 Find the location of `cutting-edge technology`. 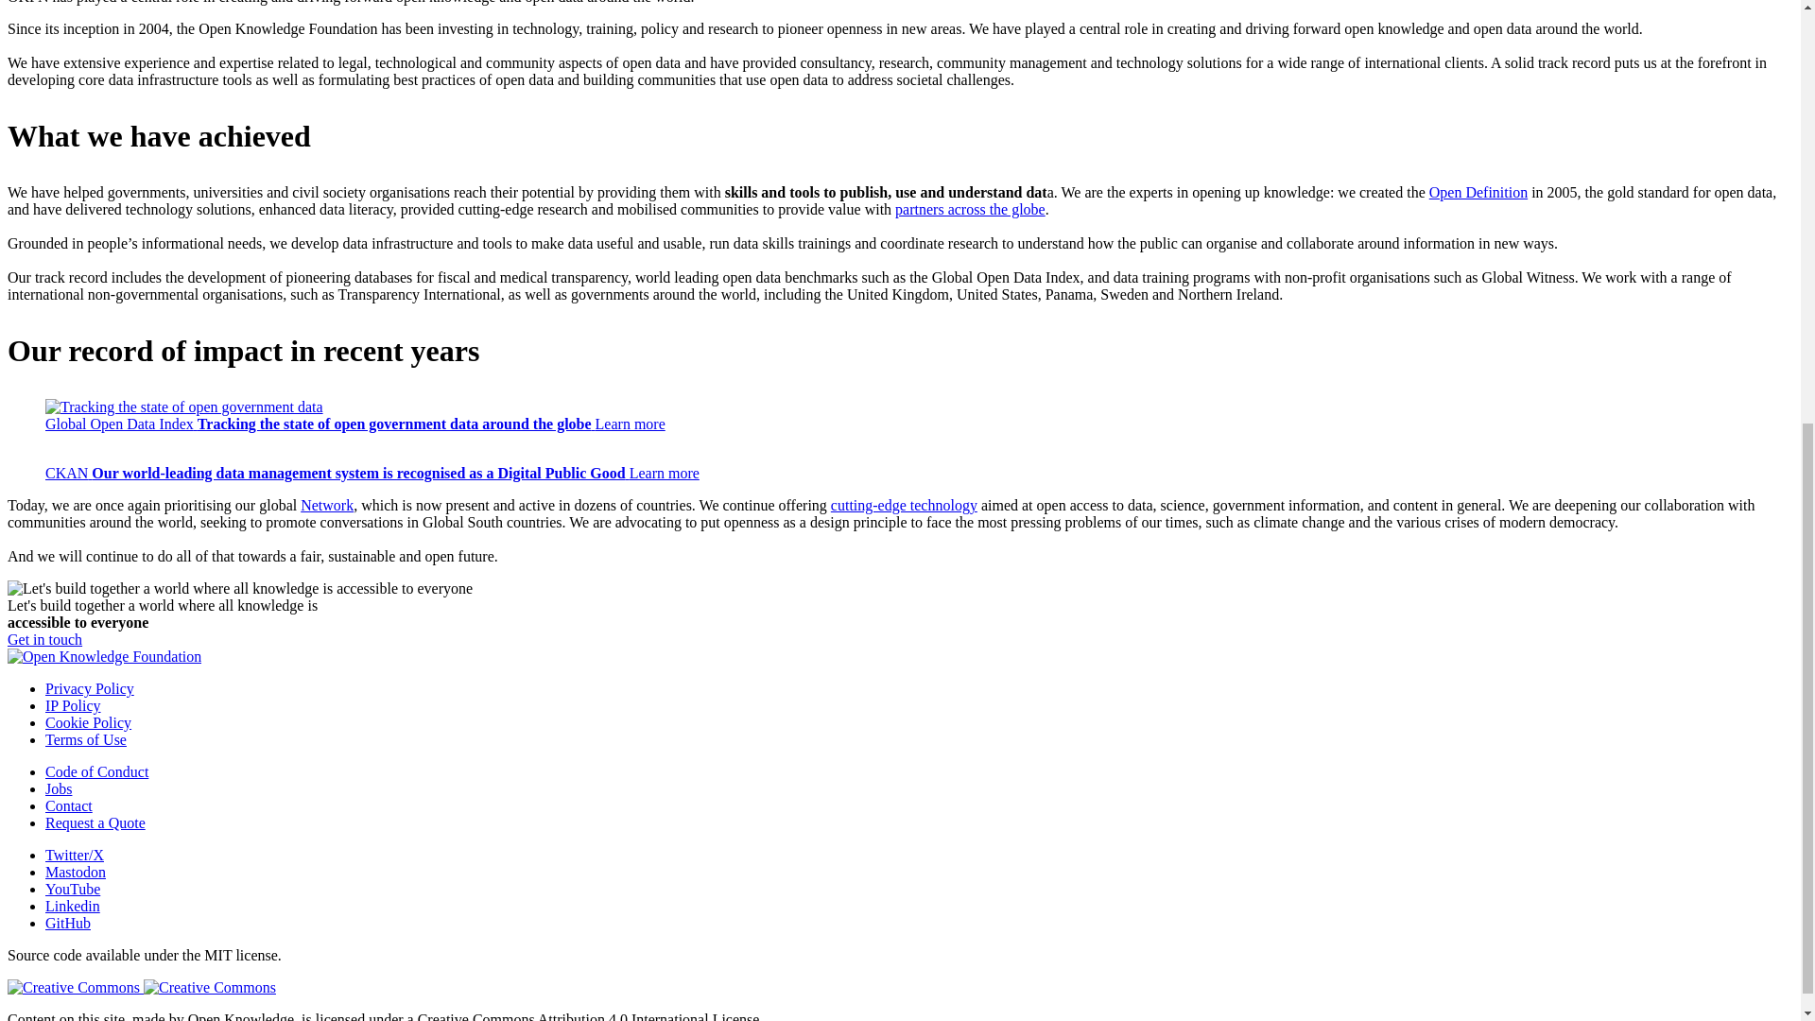

cutting-edge technology is located at coordinates (904, 505).